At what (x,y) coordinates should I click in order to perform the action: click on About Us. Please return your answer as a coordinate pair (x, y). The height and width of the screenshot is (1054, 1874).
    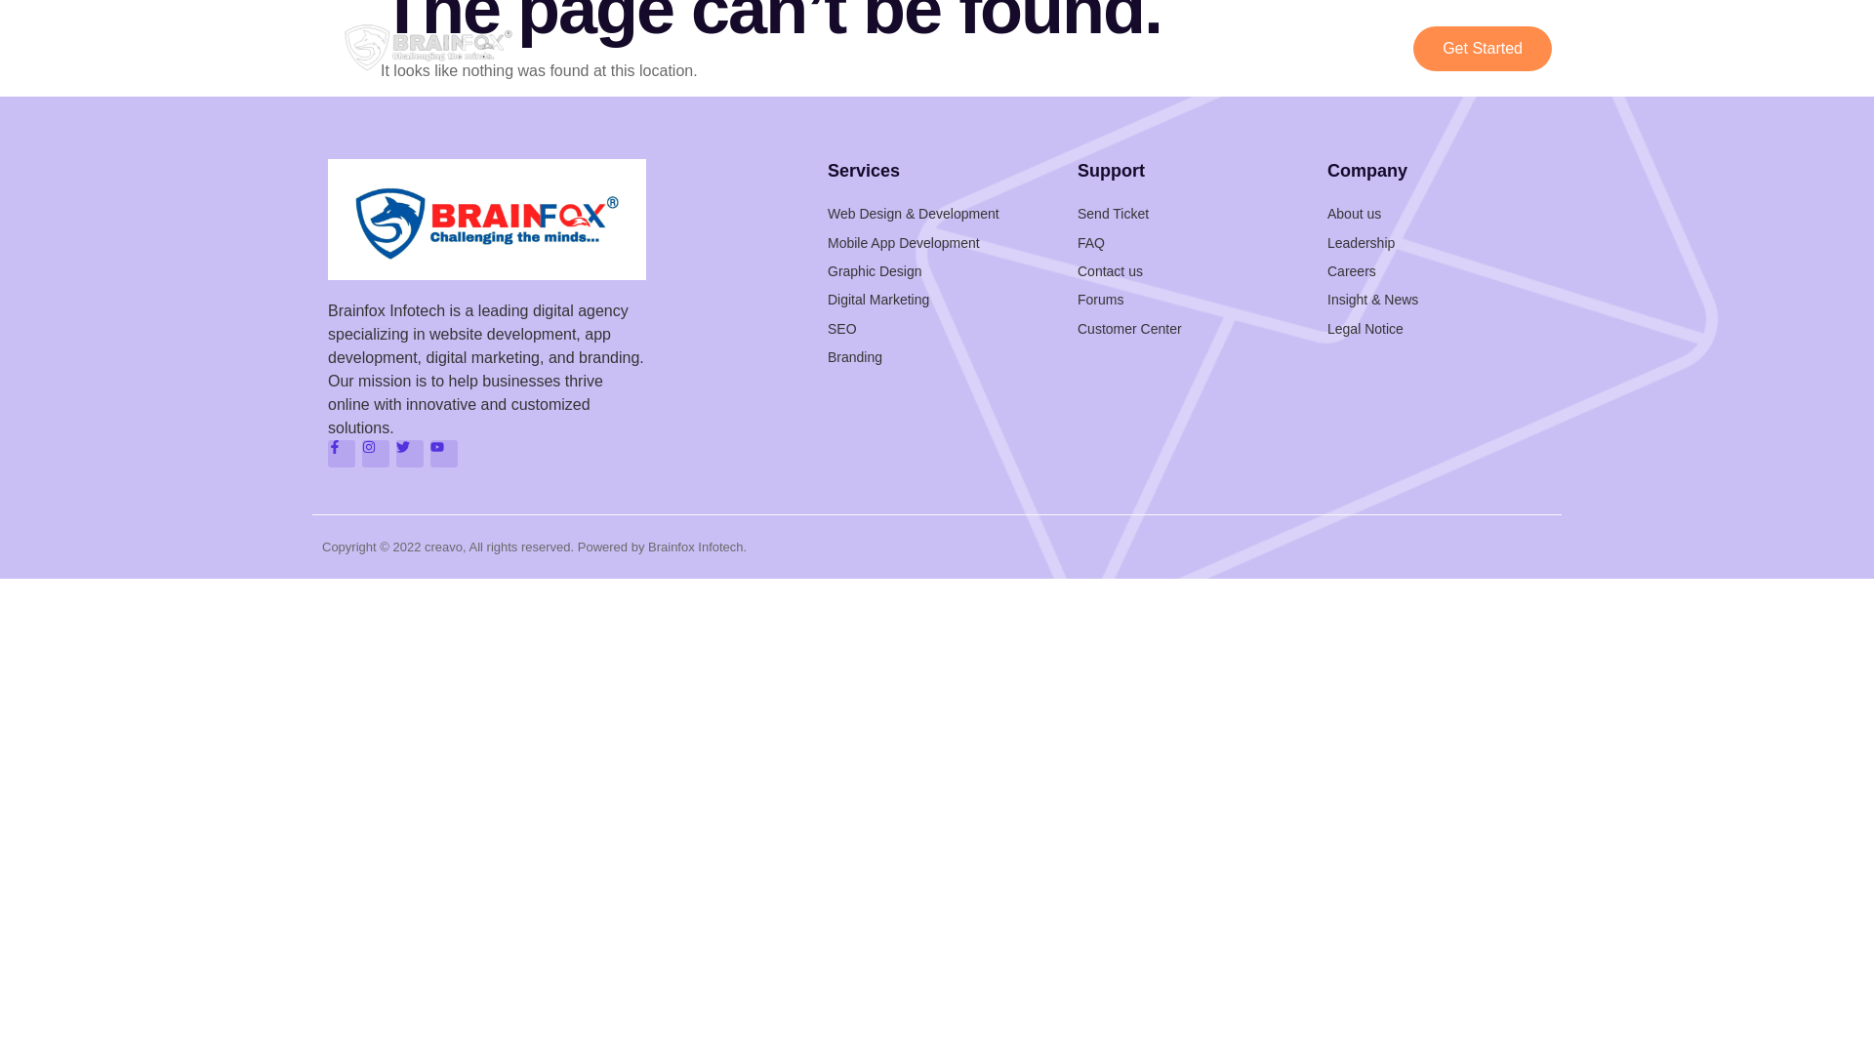
    Looking at the image, I should click on (1205, 48).